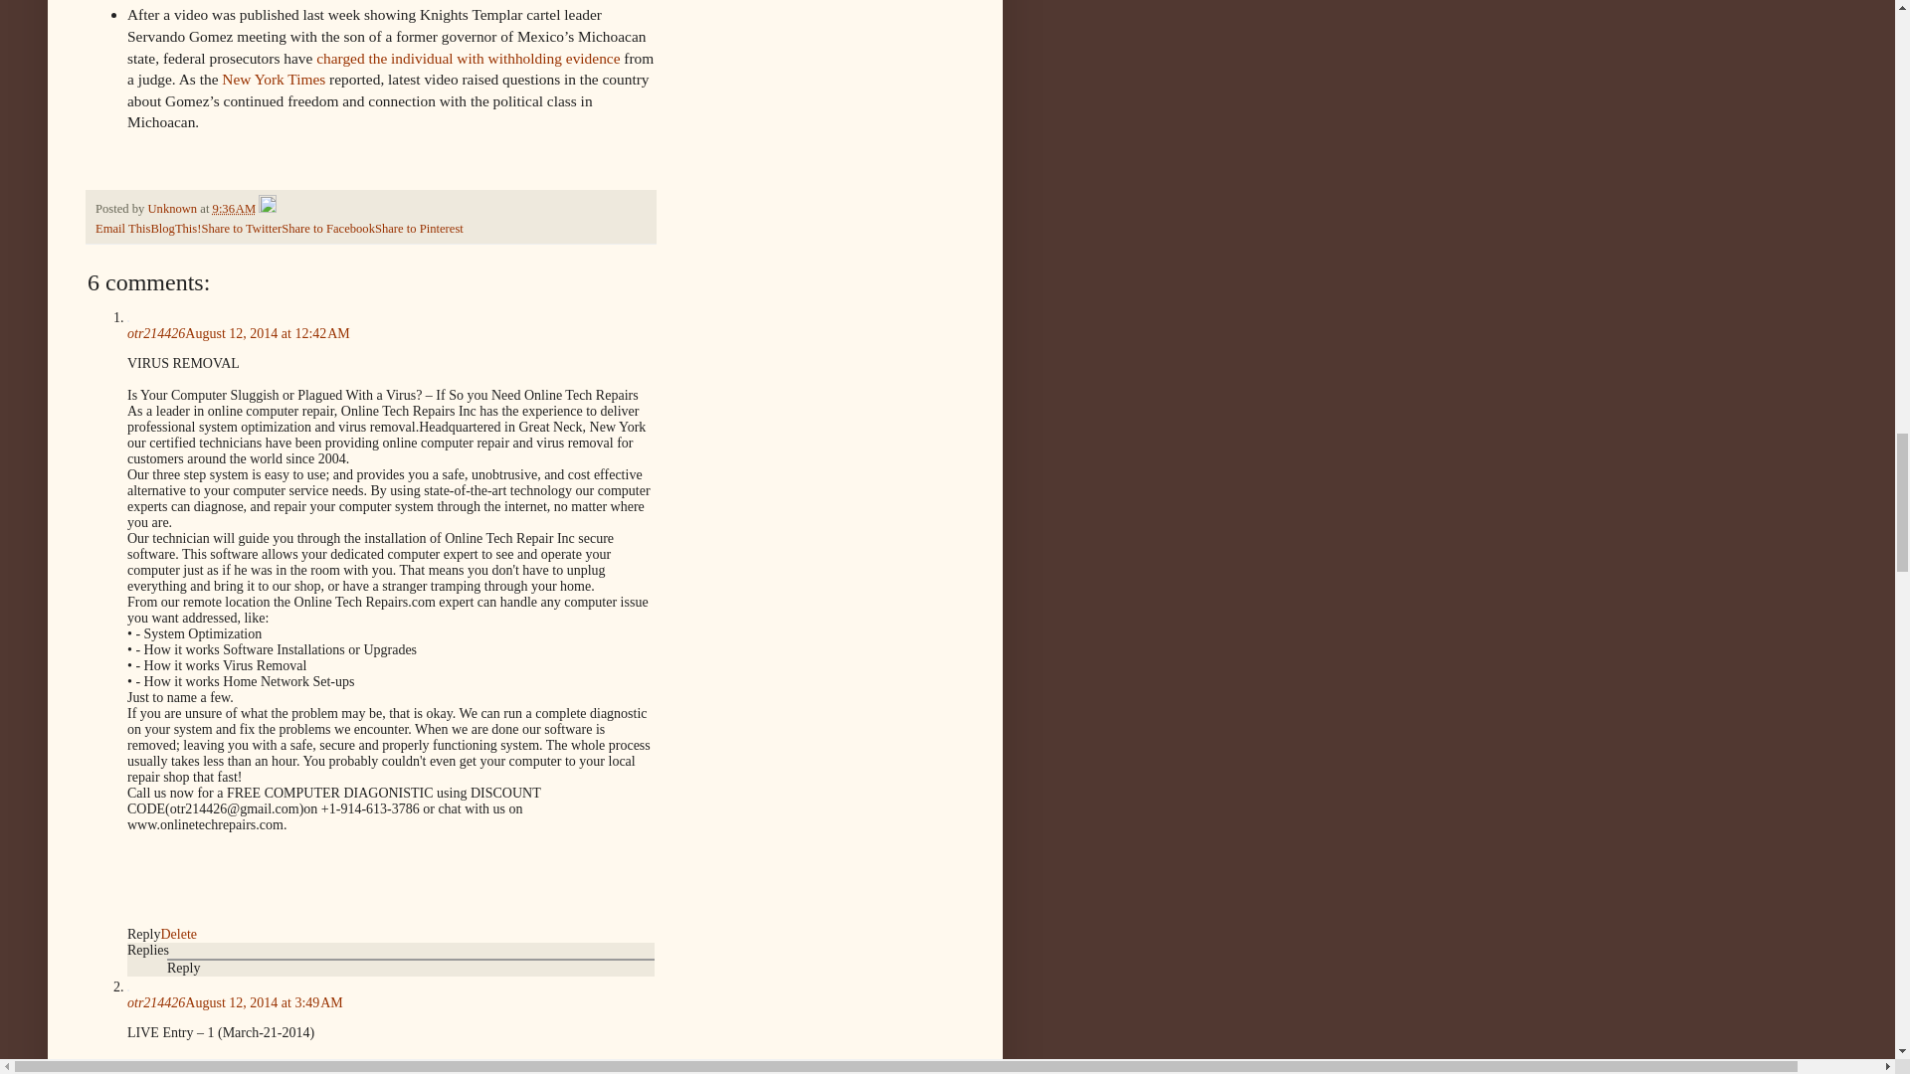 The width and height of the screenshot is (1910, 1074). I want to click on BlogThis!, so click(175, 228).